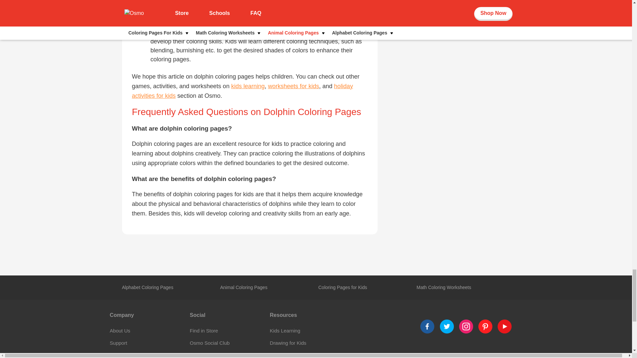 The height and width of the screenshot is (358, 637). Describe the element at coordinates (447, 326) in the screenshot. I see `Join the party on Facebook` at that location.